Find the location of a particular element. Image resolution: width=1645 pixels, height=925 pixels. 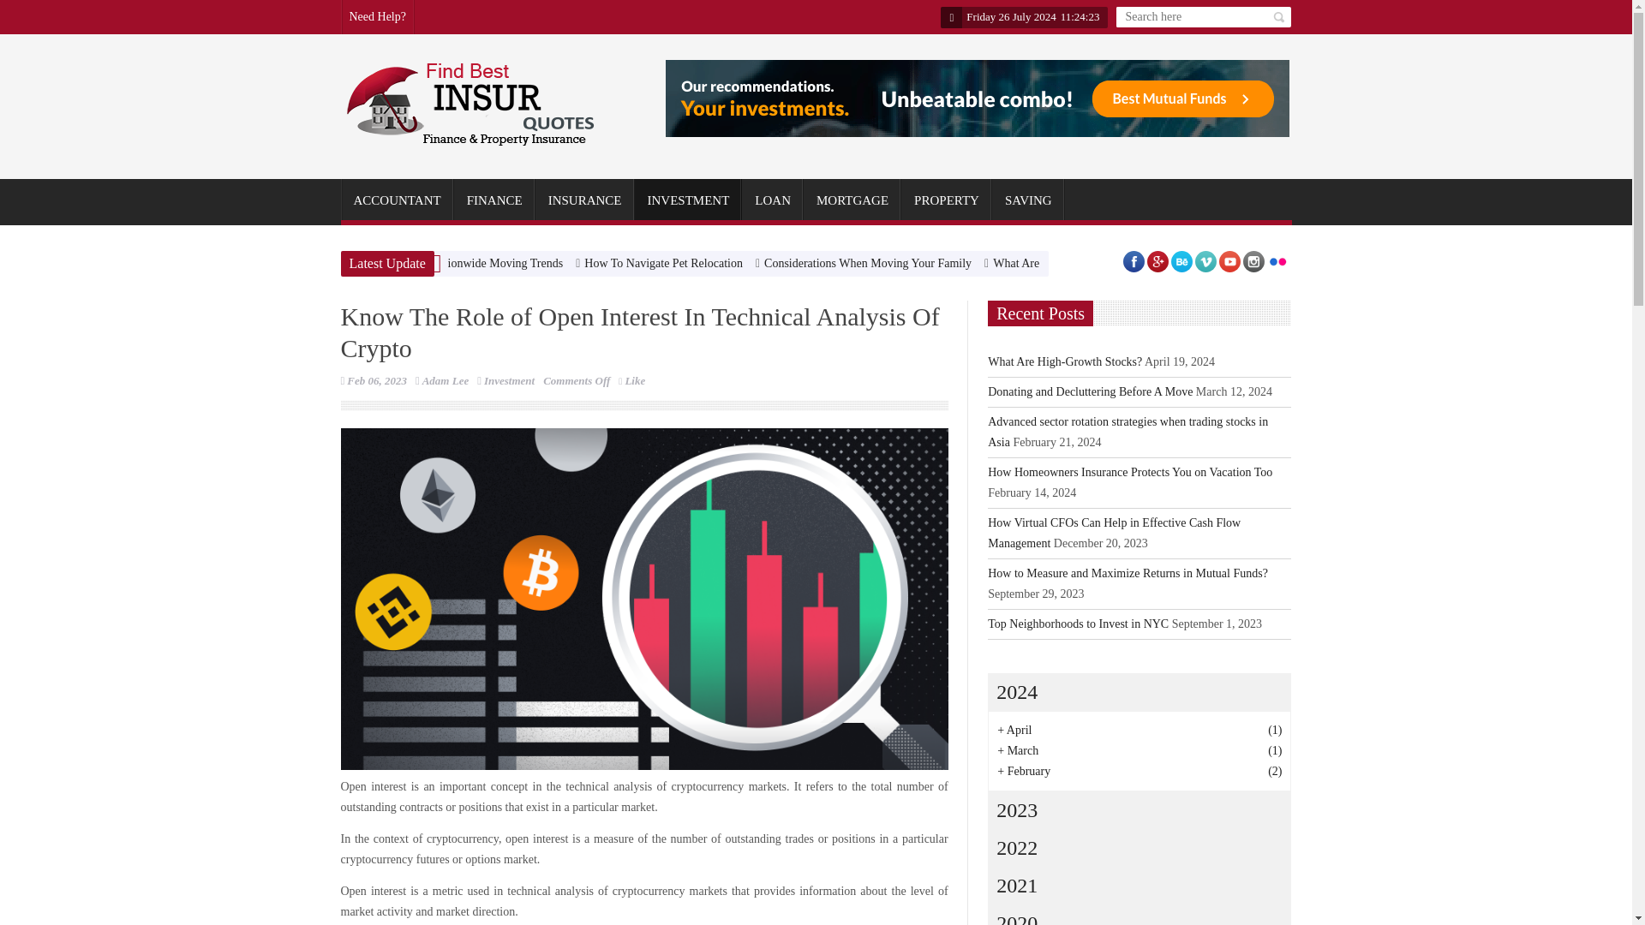

FINANCE is located at coordinates (494, 200).